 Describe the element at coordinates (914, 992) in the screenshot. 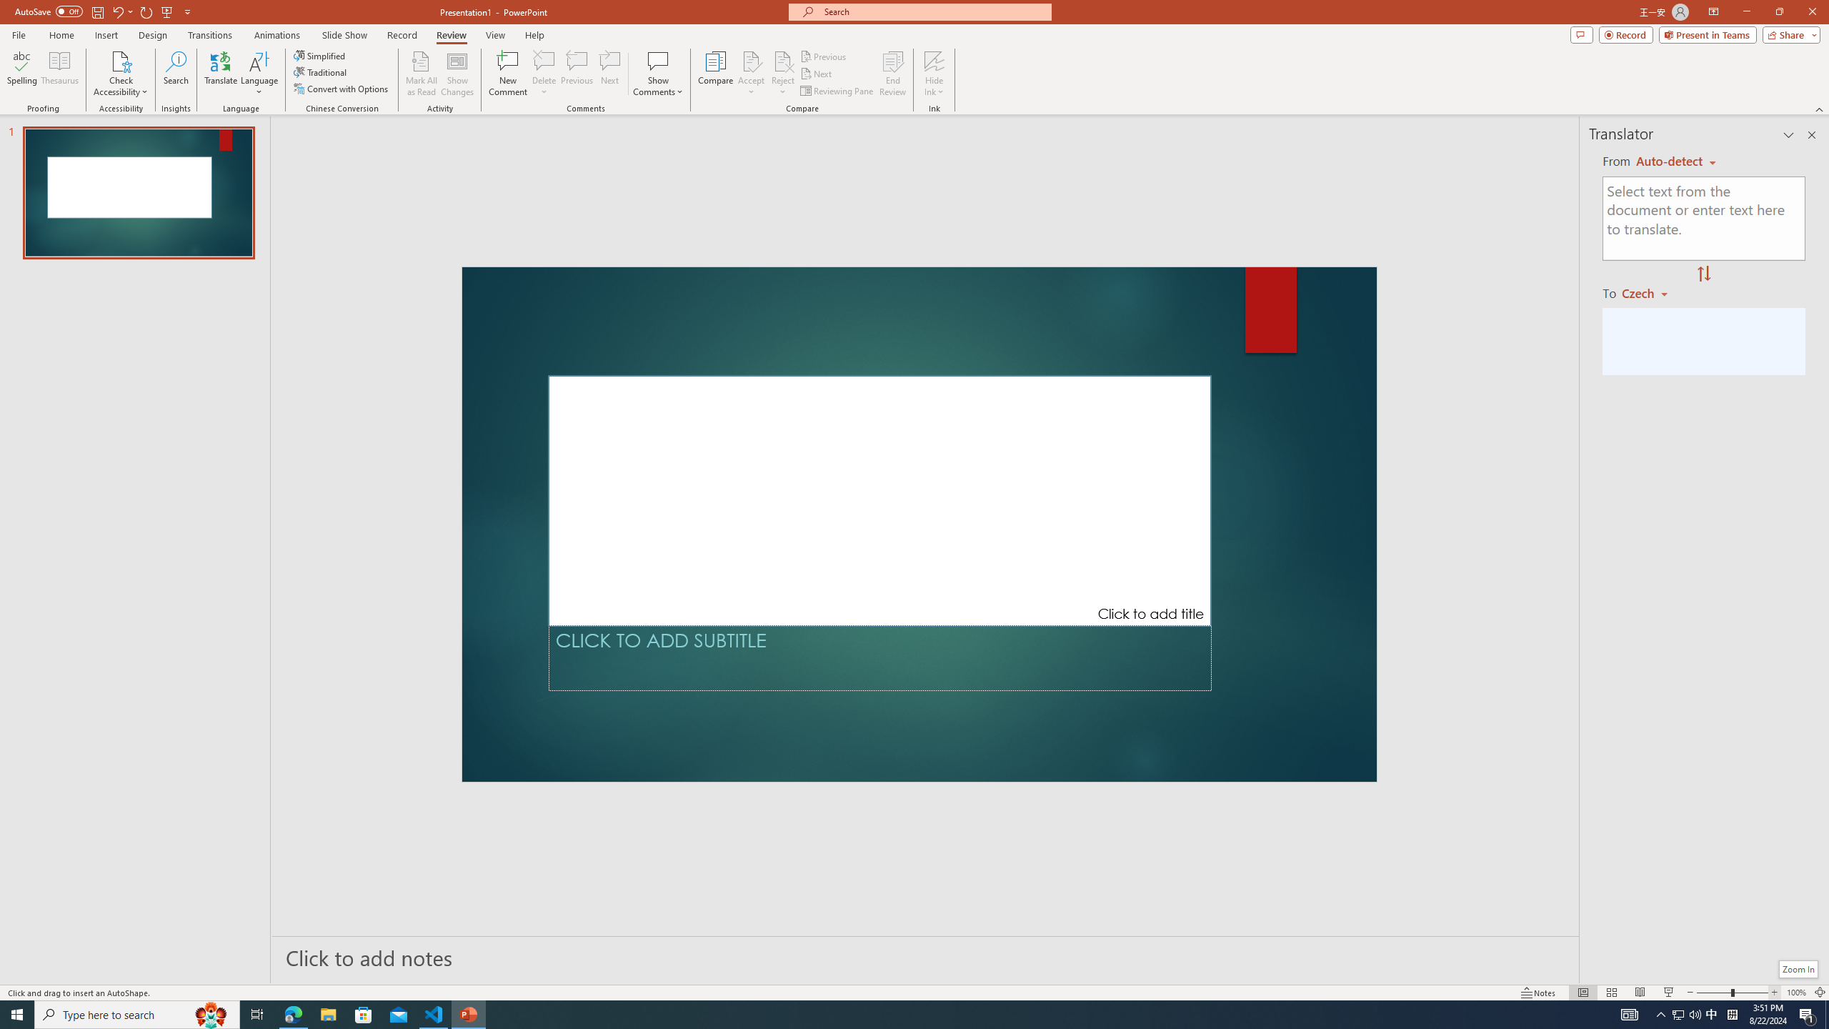

I see `Class: MsoCommandBar` at that location.